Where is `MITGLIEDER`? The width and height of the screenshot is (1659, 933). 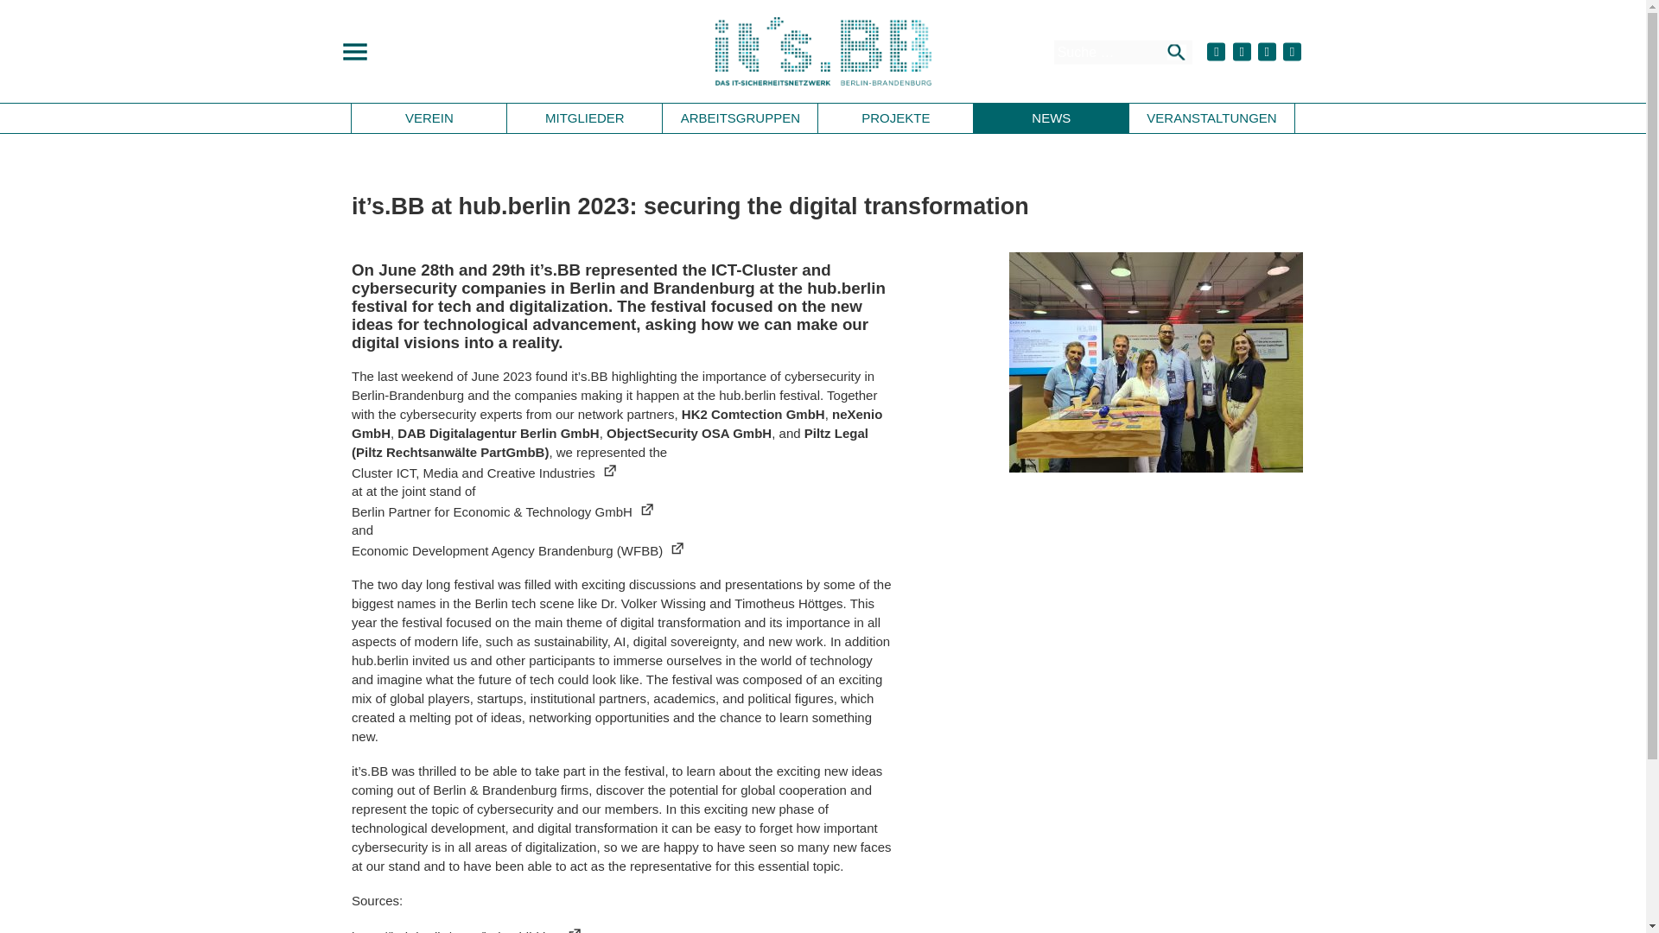
MITGLIEDER is located at coordinates (584, 117).